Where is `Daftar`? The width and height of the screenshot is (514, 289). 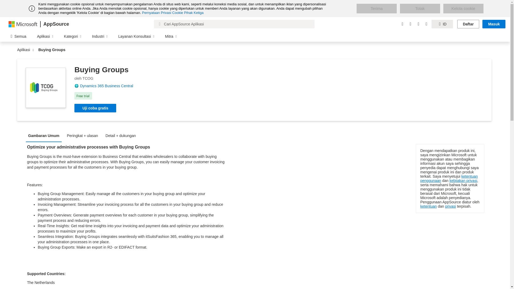
Daftar is located at coordinates (468, 24).